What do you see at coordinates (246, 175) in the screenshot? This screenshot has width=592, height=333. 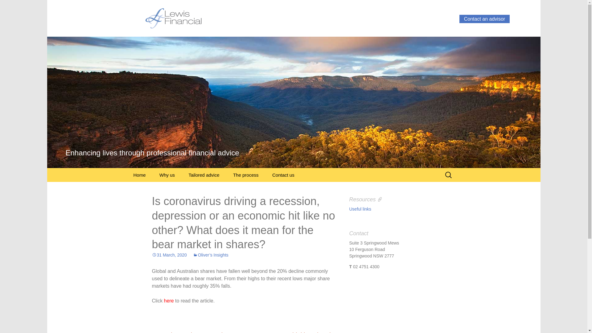 I see `The process` at bounding box center [246, 175].